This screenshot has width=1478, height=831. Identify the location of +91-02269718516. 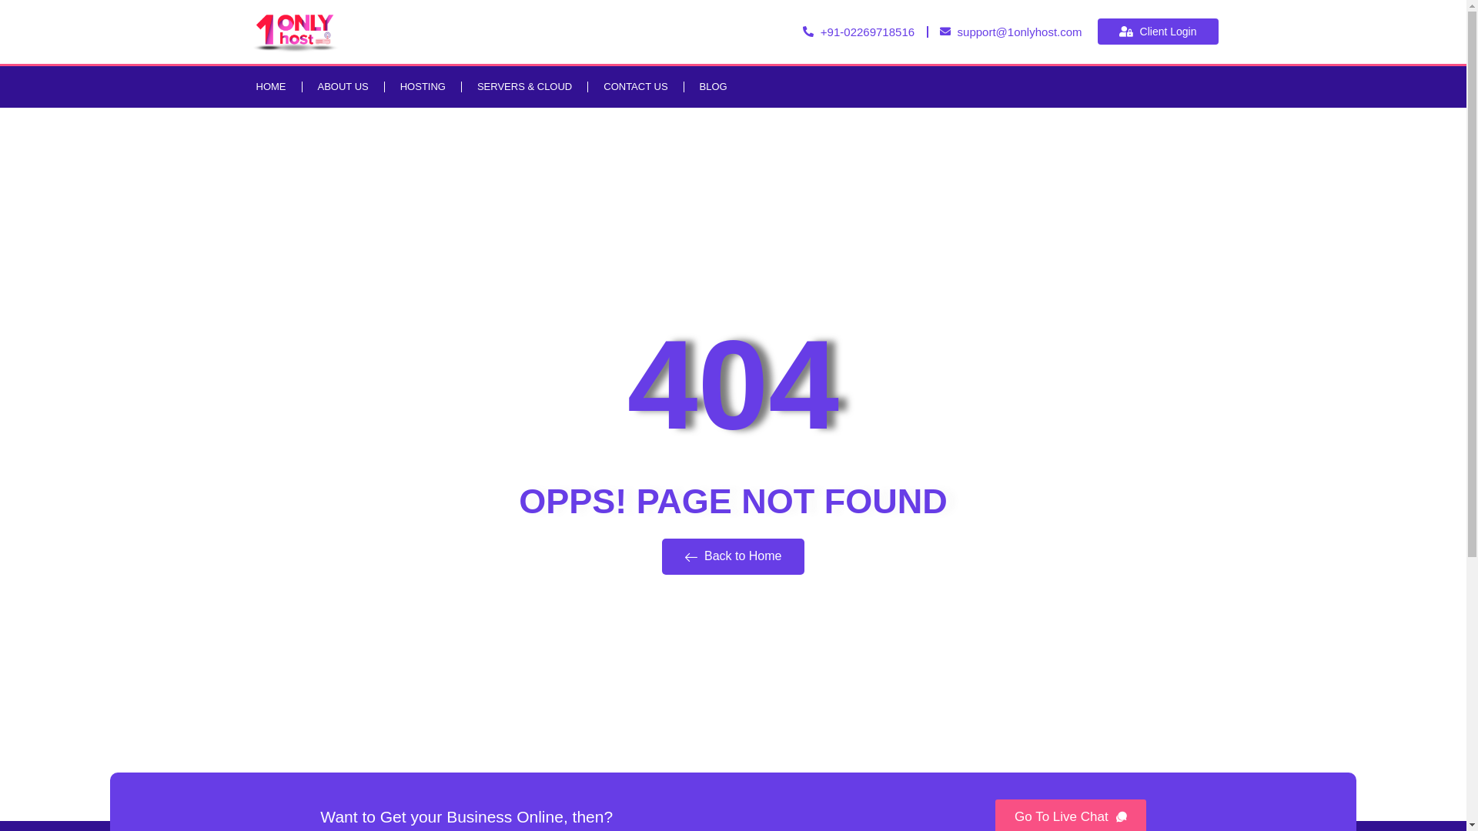
(859, 32).